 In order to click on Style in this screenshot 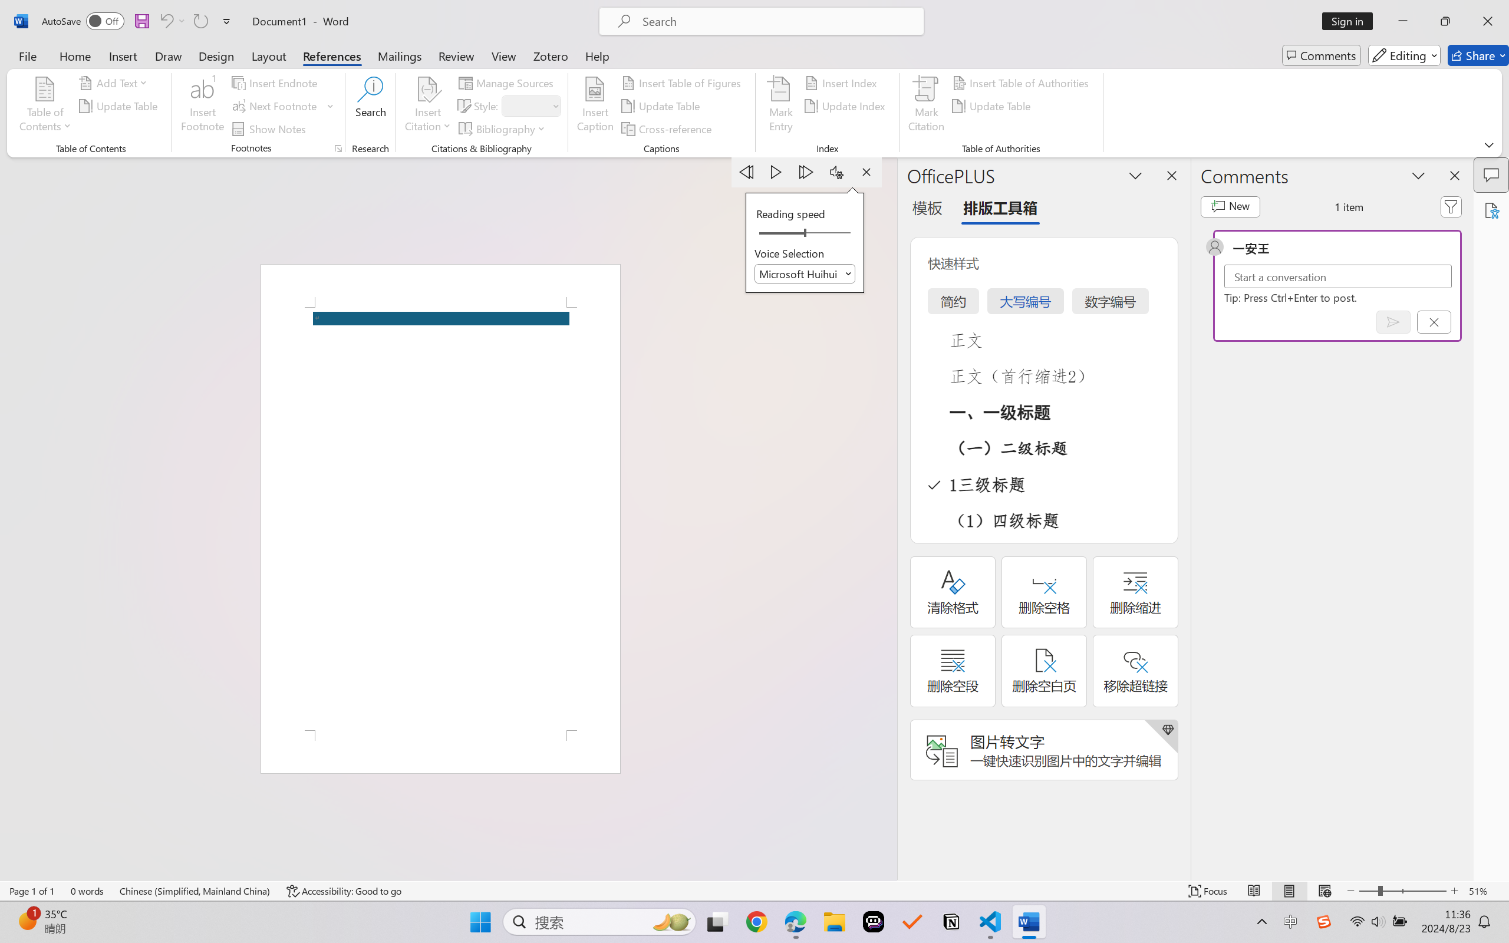, I will do `click(531, 106)`.